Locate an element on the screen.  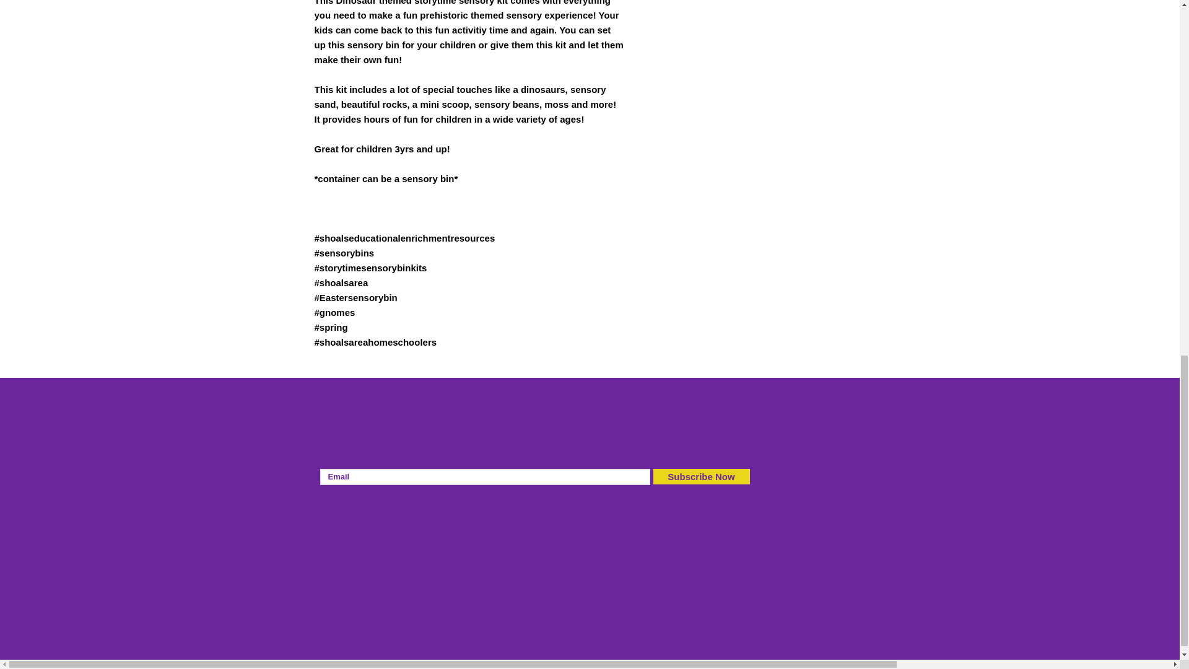
Subscribe Now is located at coordinates (701, 476).